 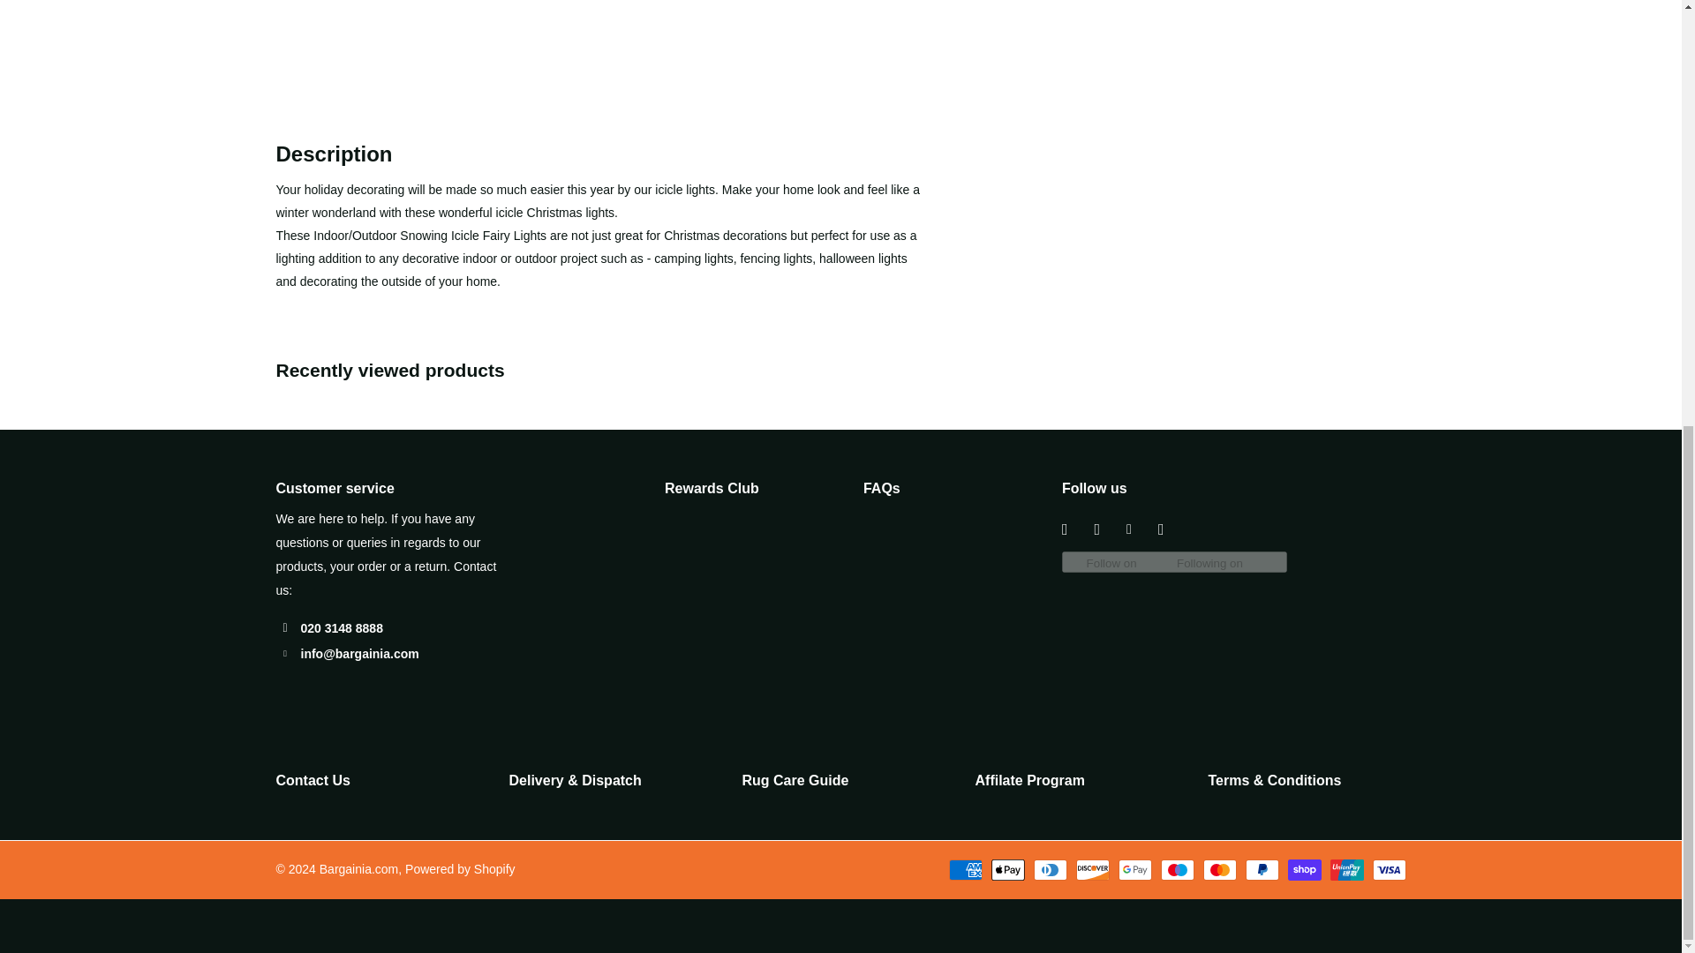 What do you see at coordinates (1049, 870) in the screenshot?
I see `Diners Club` at bounding box center [1049, 870].